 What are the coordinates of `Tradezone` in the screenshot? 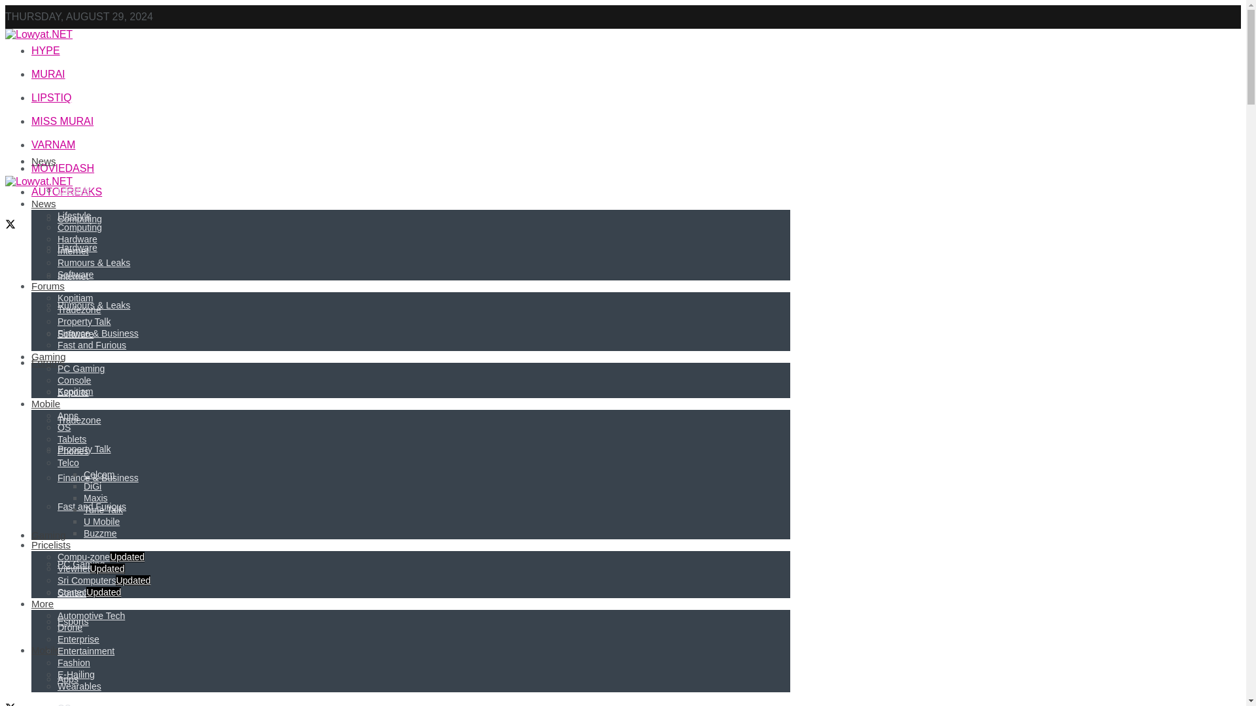 It's located at (78, 420).